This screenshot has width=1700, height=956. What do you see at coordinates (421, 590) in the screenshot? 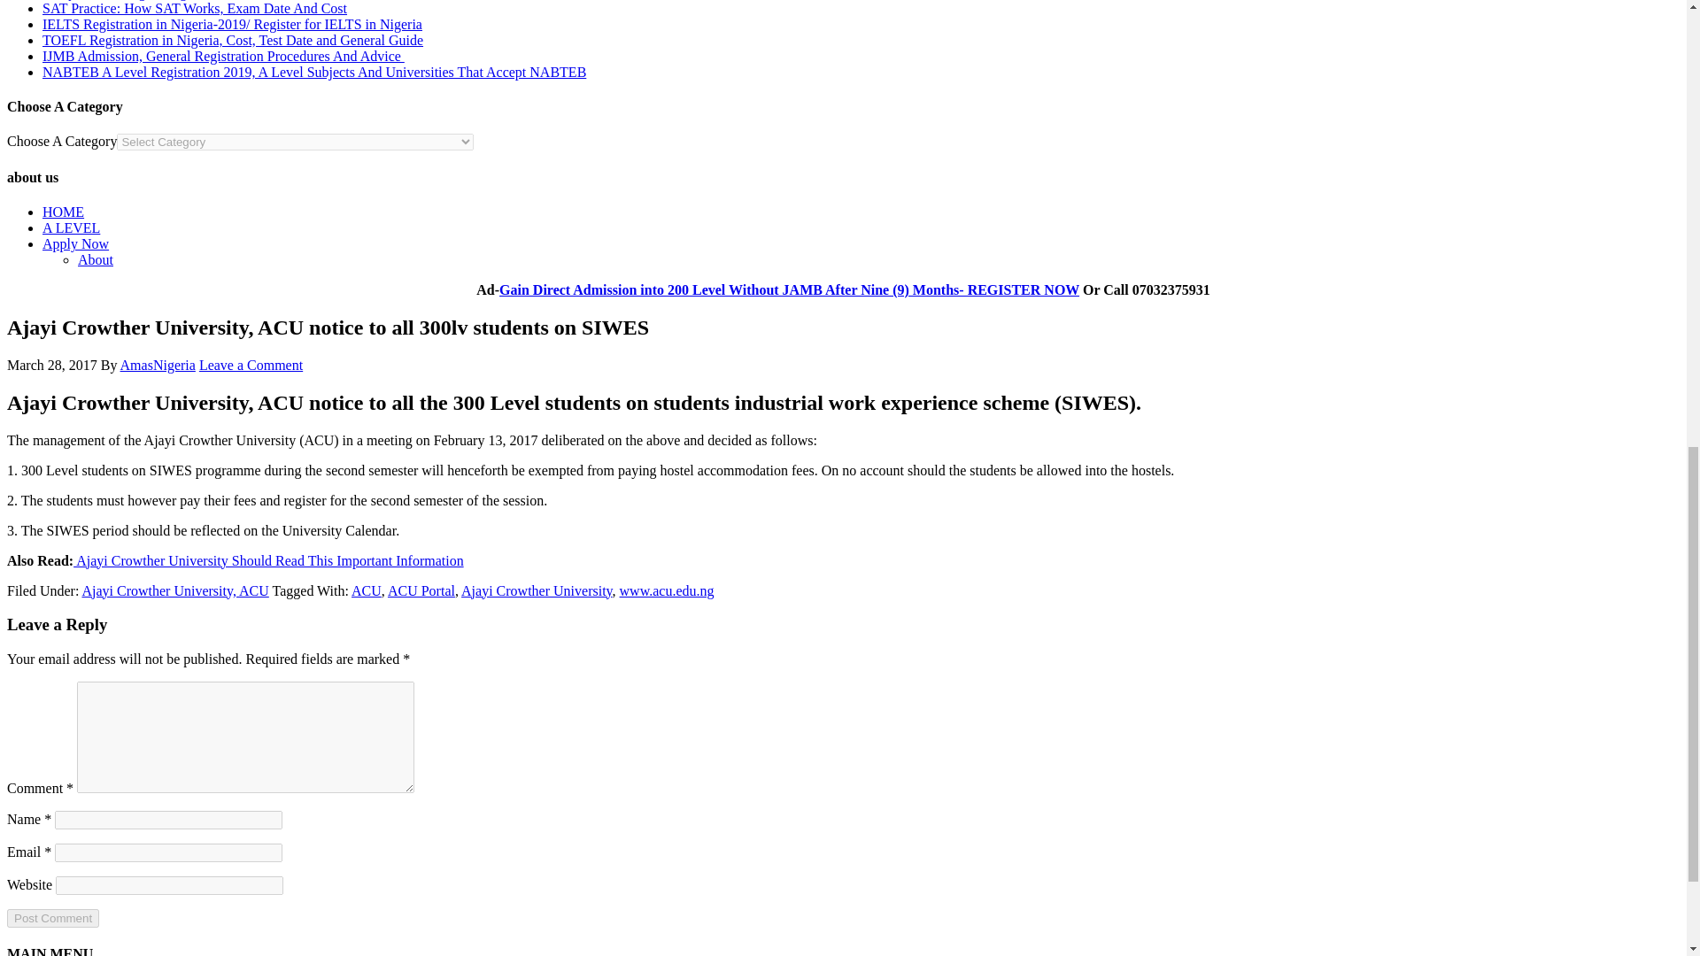
I see `ACU Portal` at bounding box center [421, 590].